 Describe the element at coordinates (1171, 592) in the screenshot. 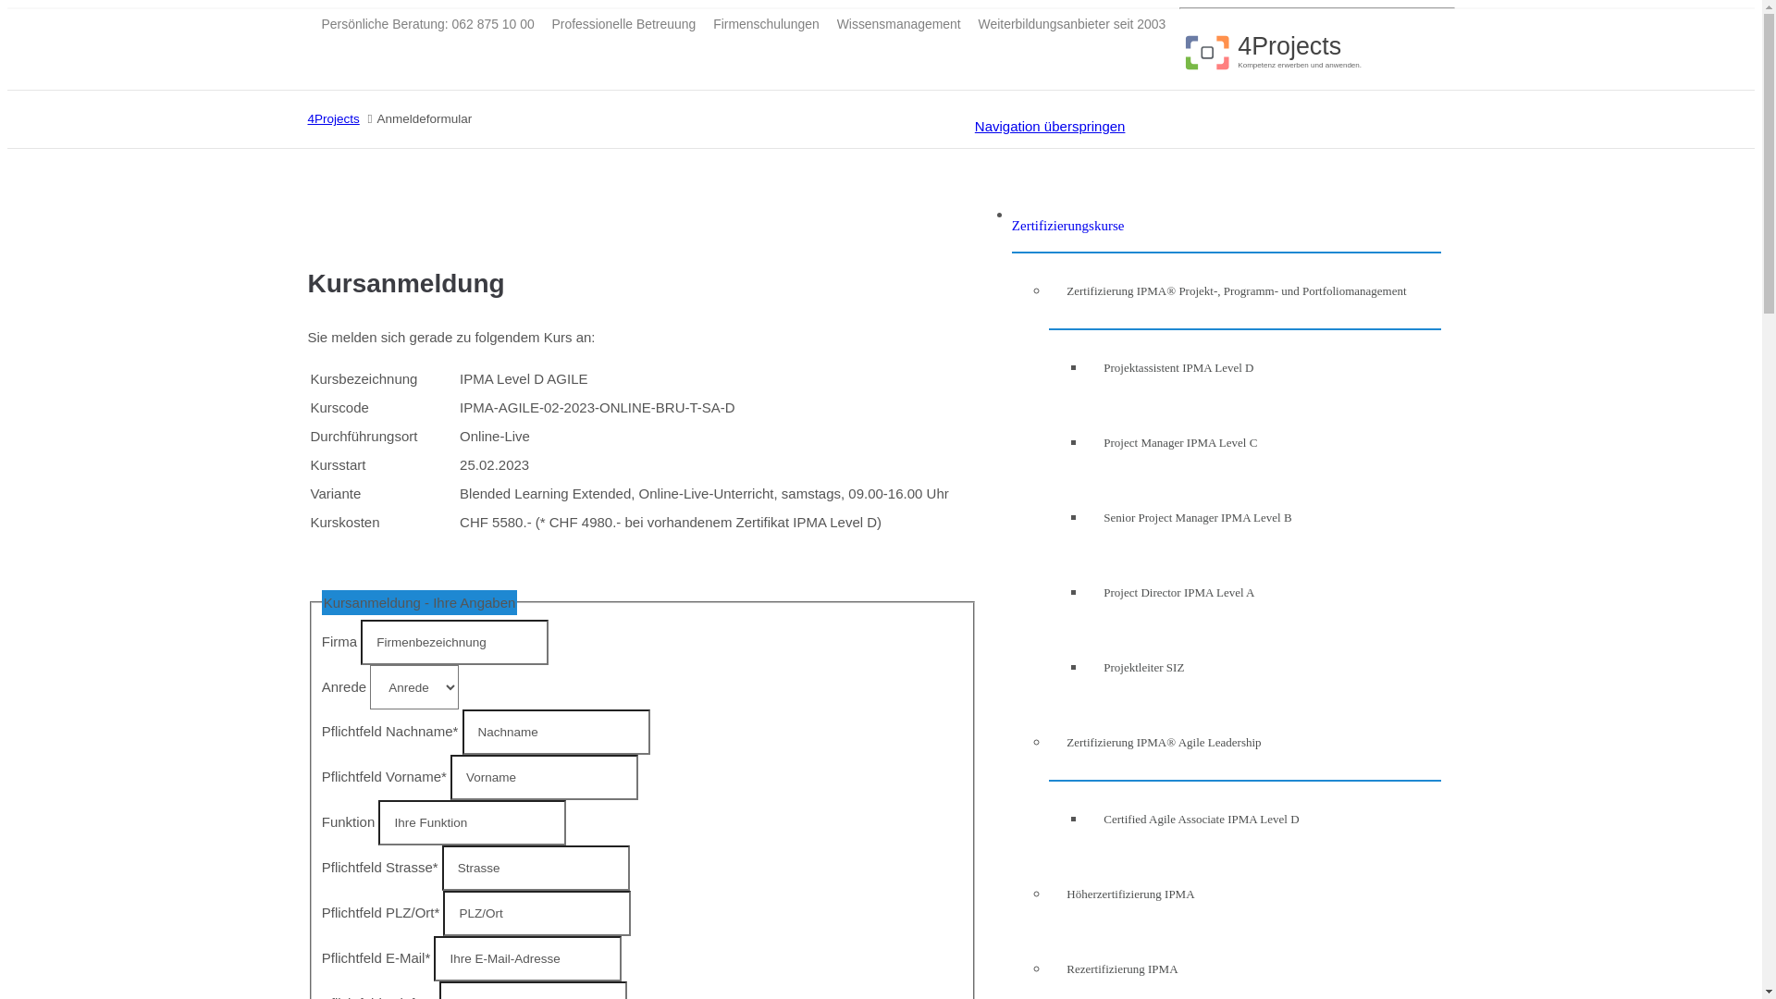

I see `Project Director IPMA Level A` at that location.